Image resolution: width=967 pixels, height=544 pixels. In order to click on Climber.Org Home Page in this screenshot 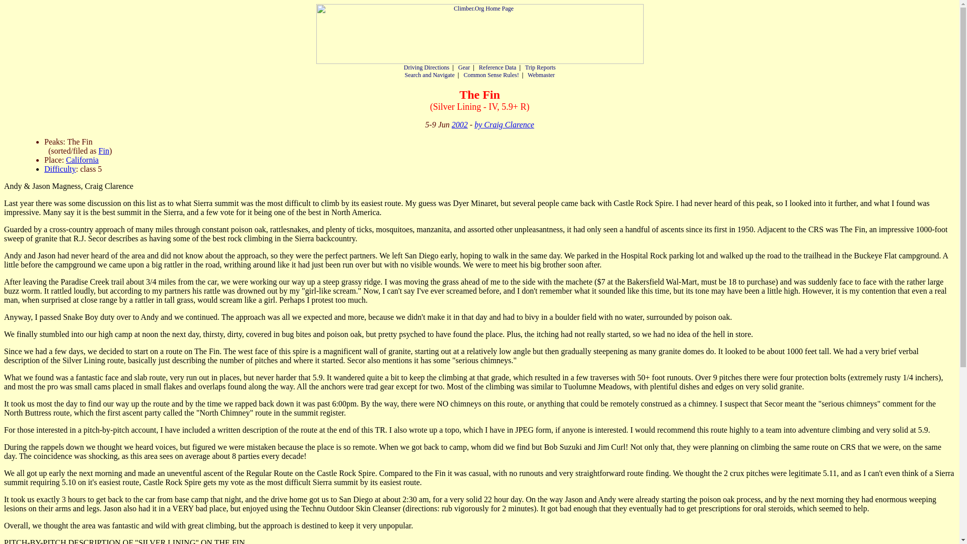, I will do `click(479, 34)`.